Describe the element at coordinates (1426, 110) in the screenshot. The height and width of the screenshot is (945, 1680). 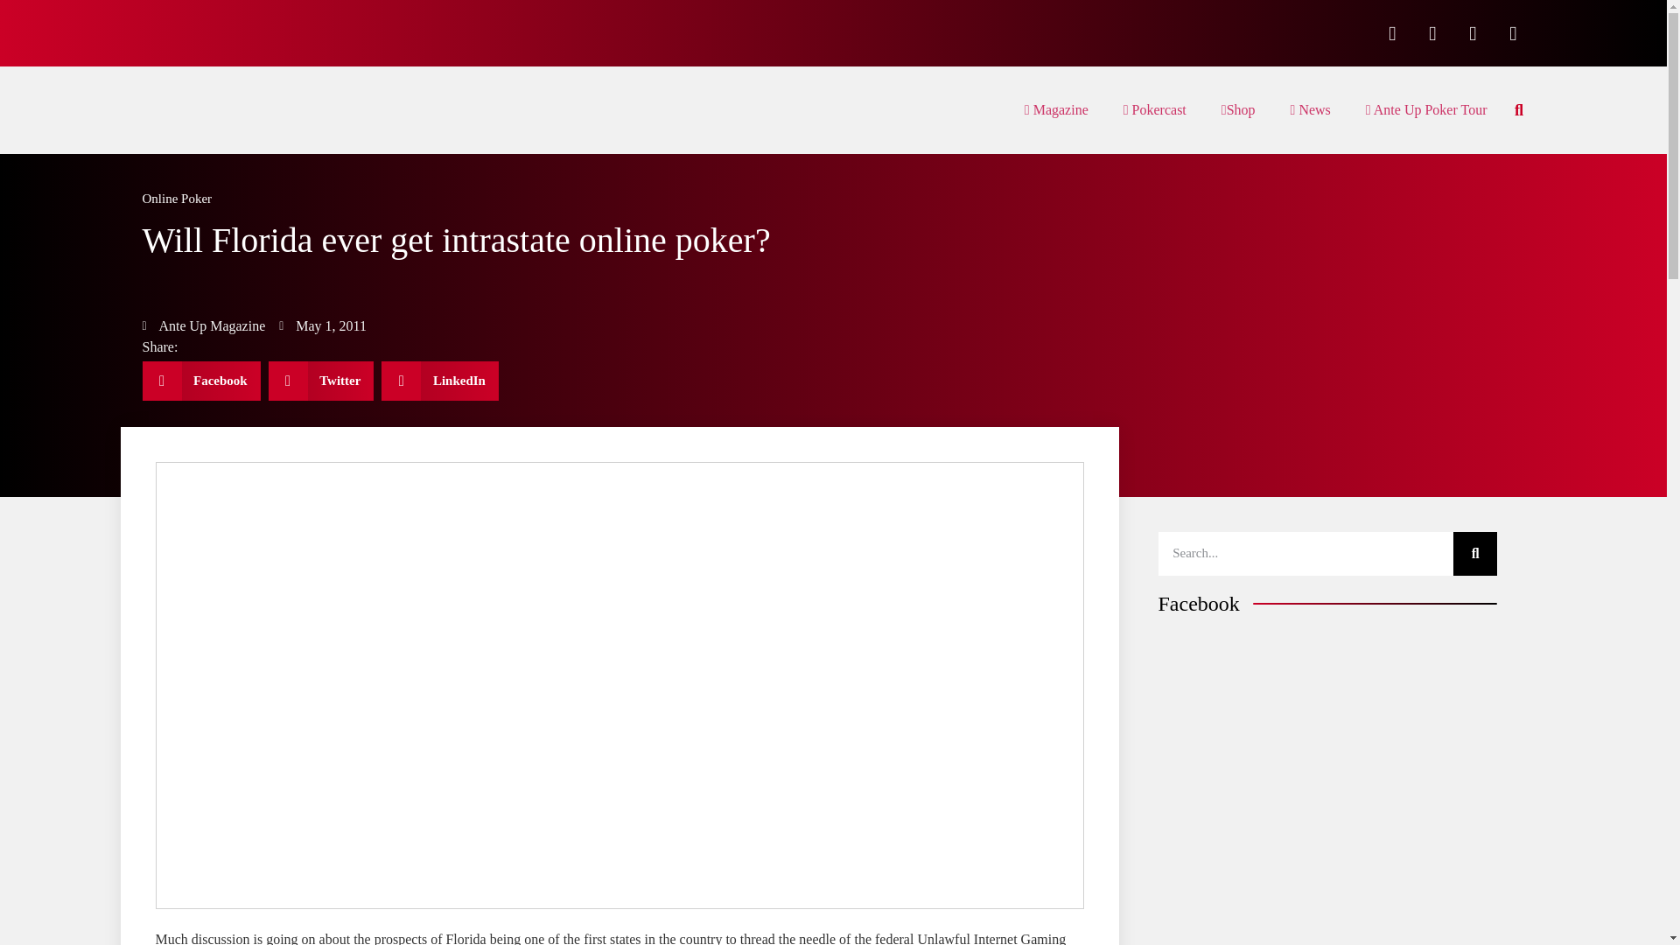
I see ` Ante Up Poker Tour` at that location.